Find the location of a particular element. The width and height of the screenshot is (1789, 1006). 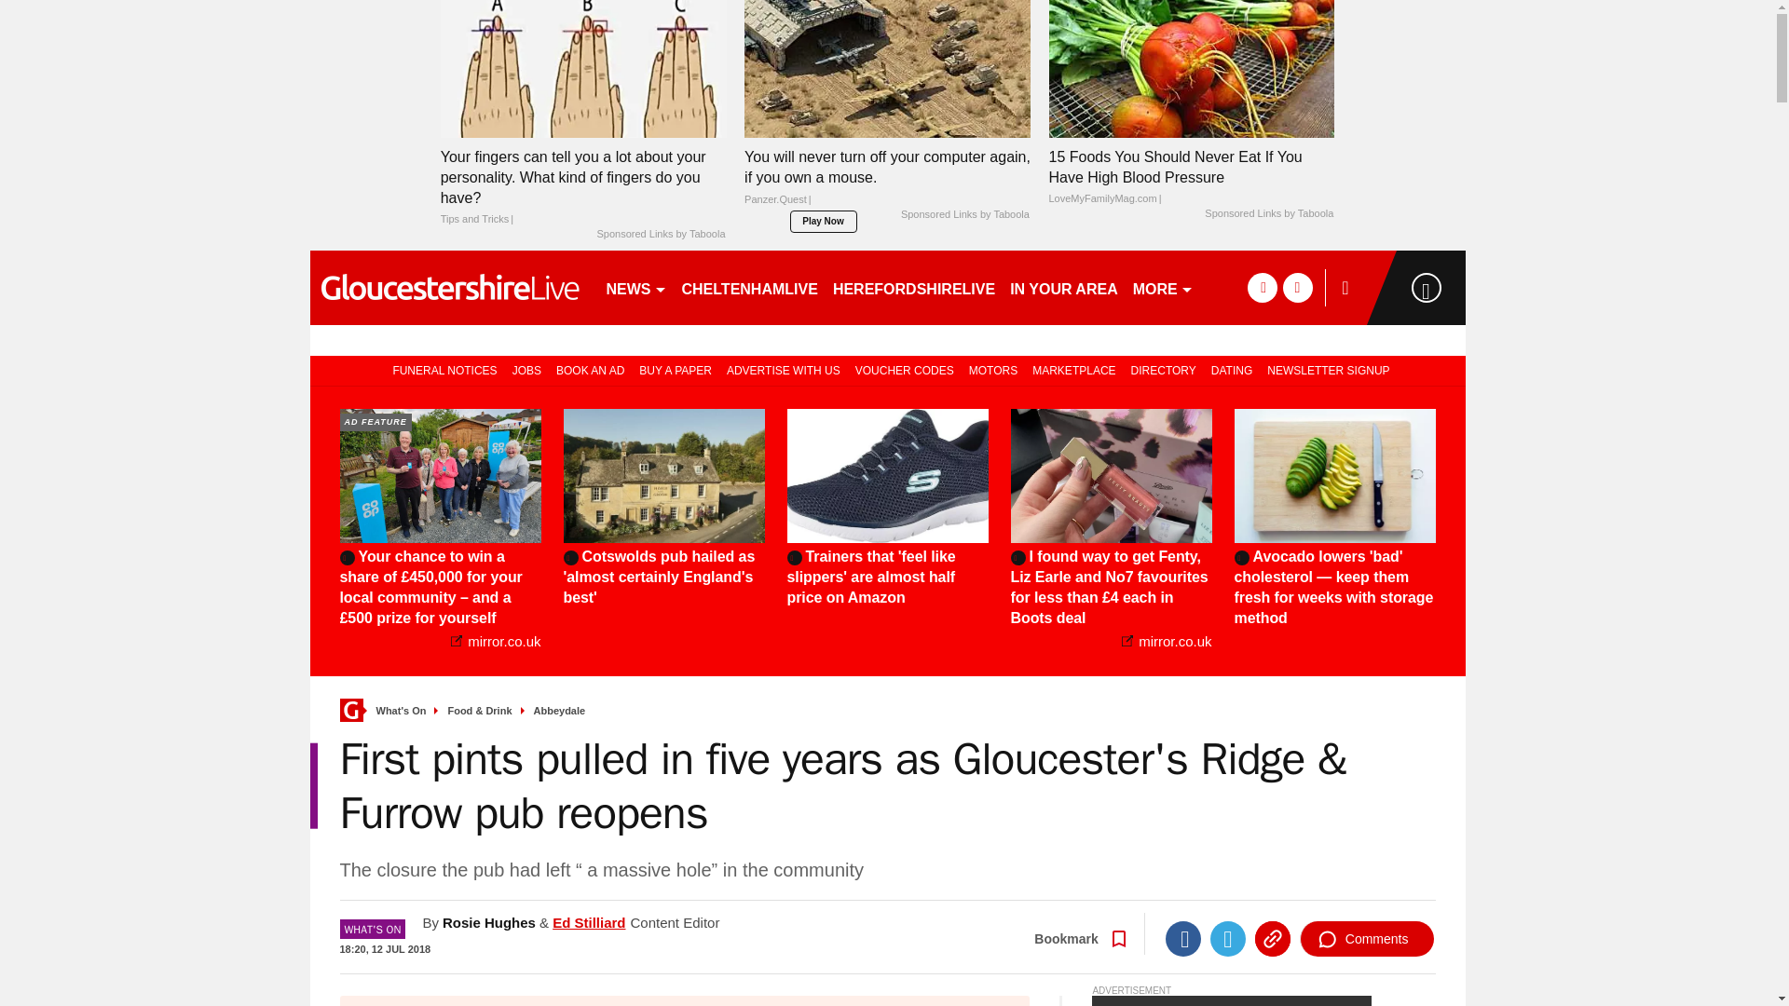

CHELTENHAMLIVE is located at coordinates (749, 287).